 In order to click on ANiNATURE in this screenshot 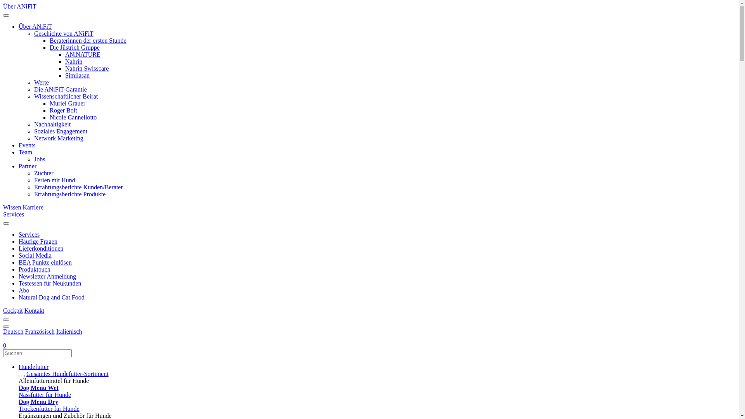, I will do `click(83, 54)`.